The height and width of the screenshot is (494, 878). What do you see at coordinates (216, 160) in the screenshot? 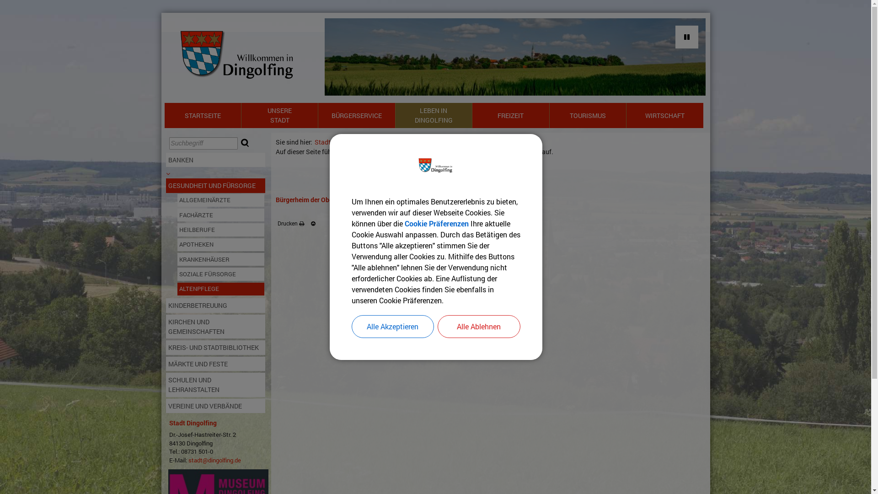
I see `BANKEN` at bounding box center [216, 160].